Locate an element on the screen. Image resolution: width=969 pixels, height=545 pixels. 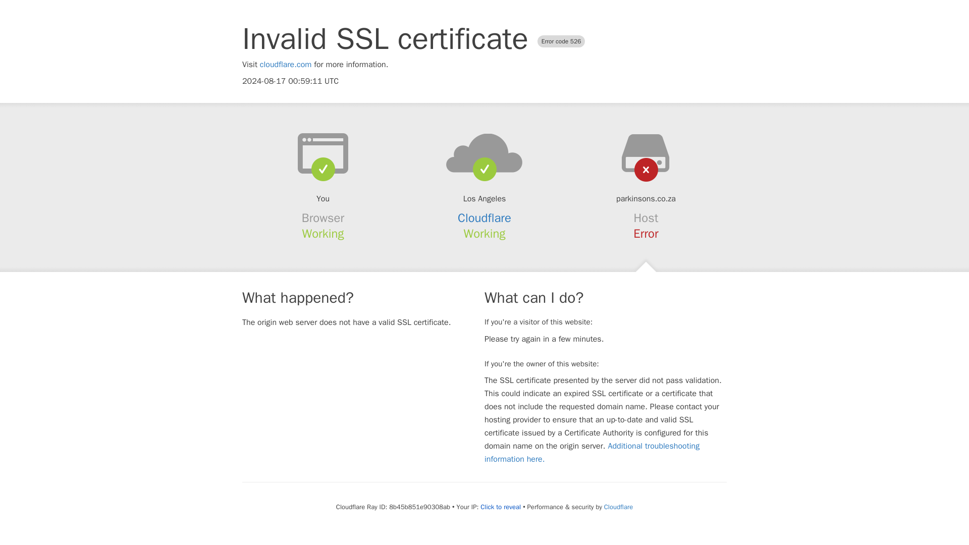
Additional troubleshooting information here. is located at coordinates (592, 452).